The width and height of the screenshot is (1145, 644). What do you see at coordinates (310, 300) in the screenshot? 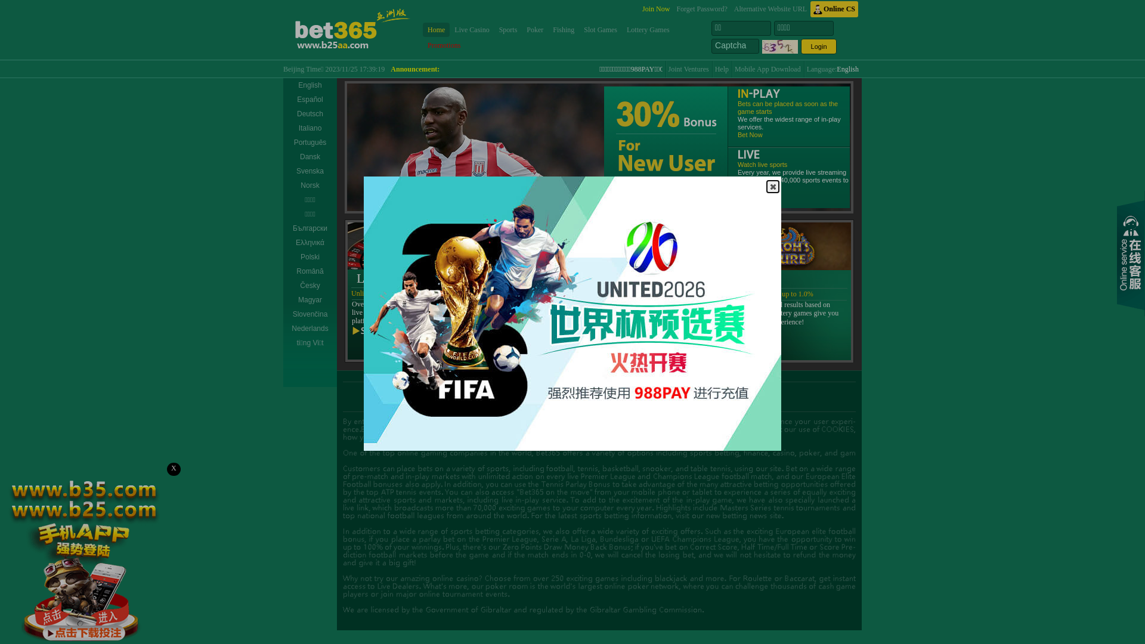
I see `Magyar` at bounding box center [310, 300].